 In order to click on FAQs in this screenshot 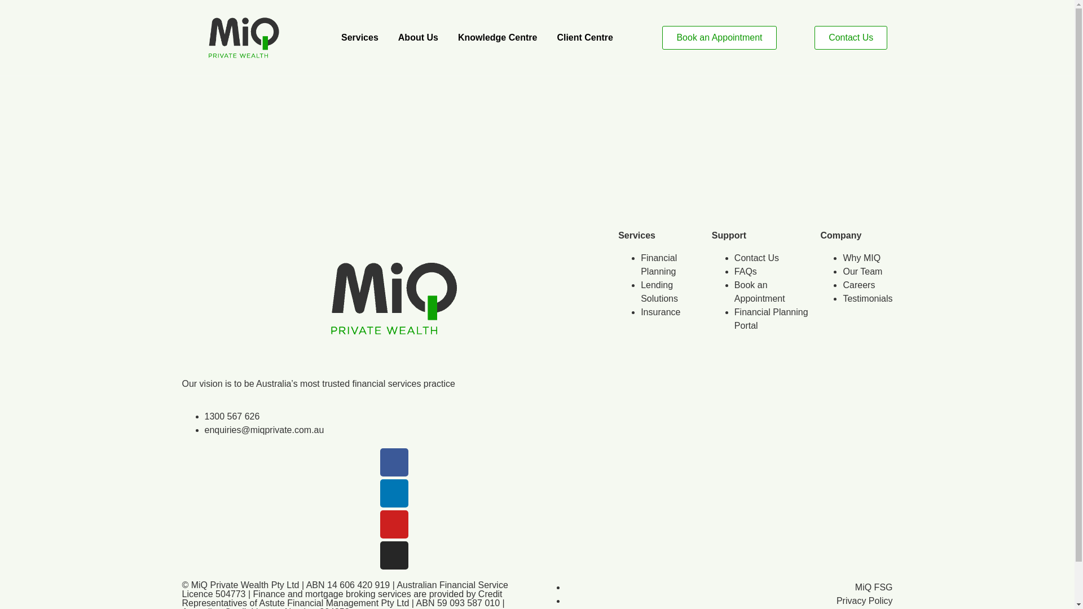, I will do `click(746, 272)`.